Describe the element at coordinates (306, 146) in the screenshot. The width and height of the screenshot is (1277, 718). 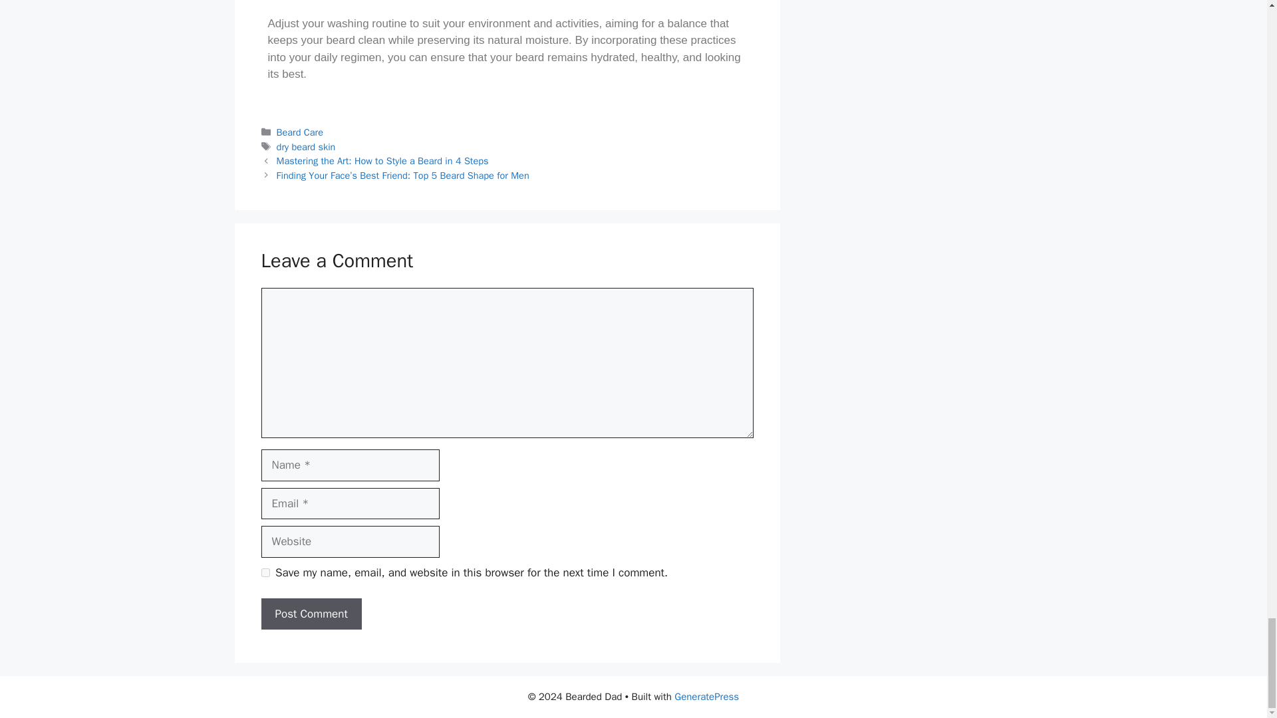
I see `dry beard skin` at that location.